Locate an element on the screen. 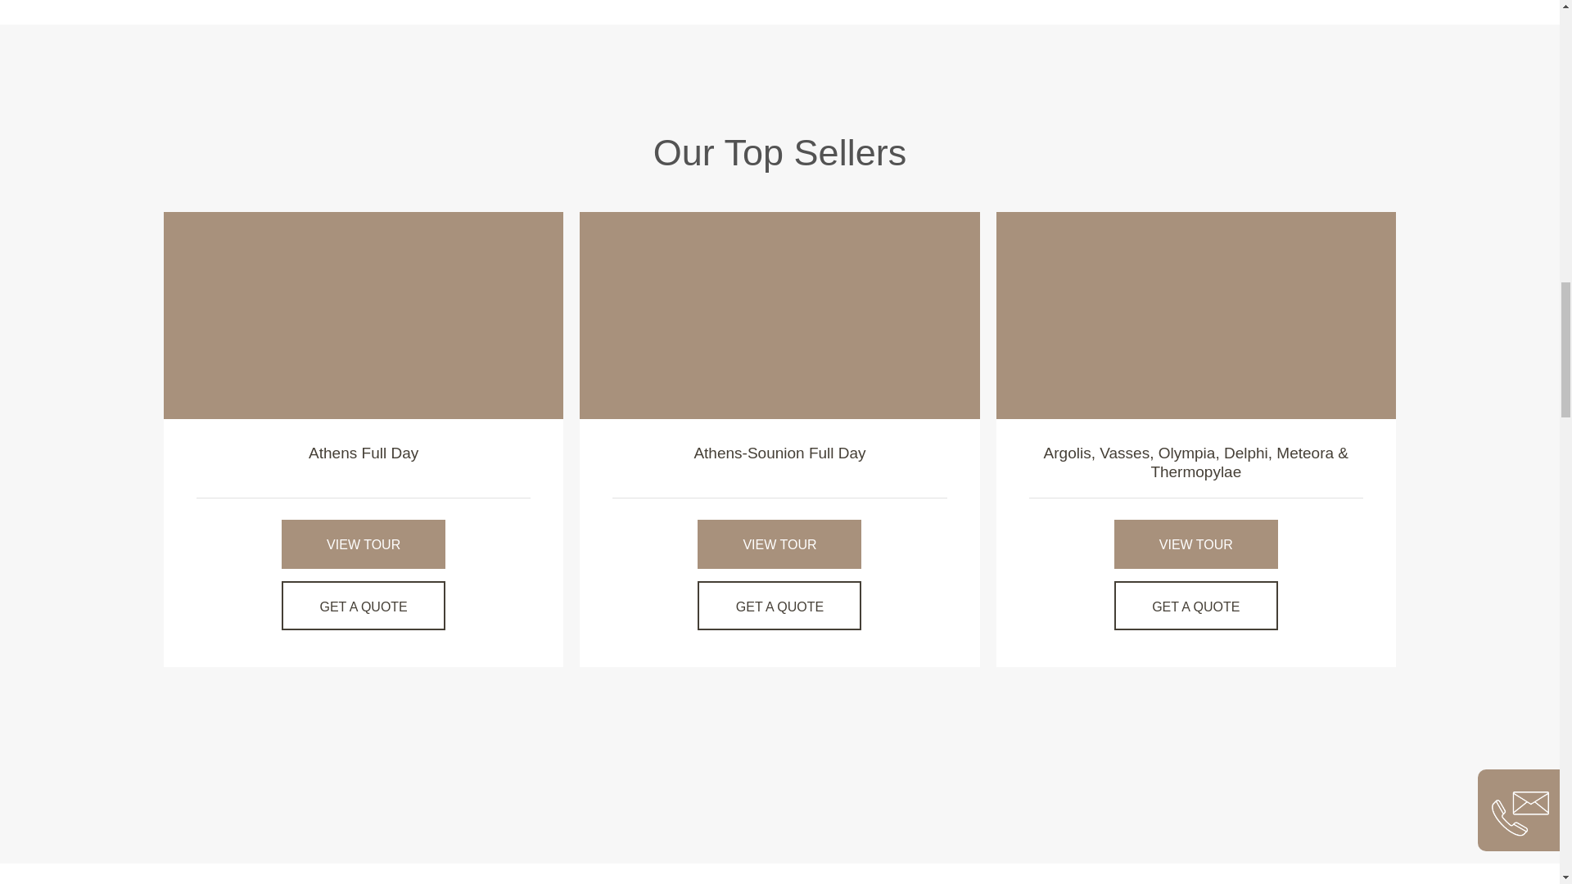 This screenshot has height=884, width=1572. GET A QUOTE is located at coordinates (363, 606).